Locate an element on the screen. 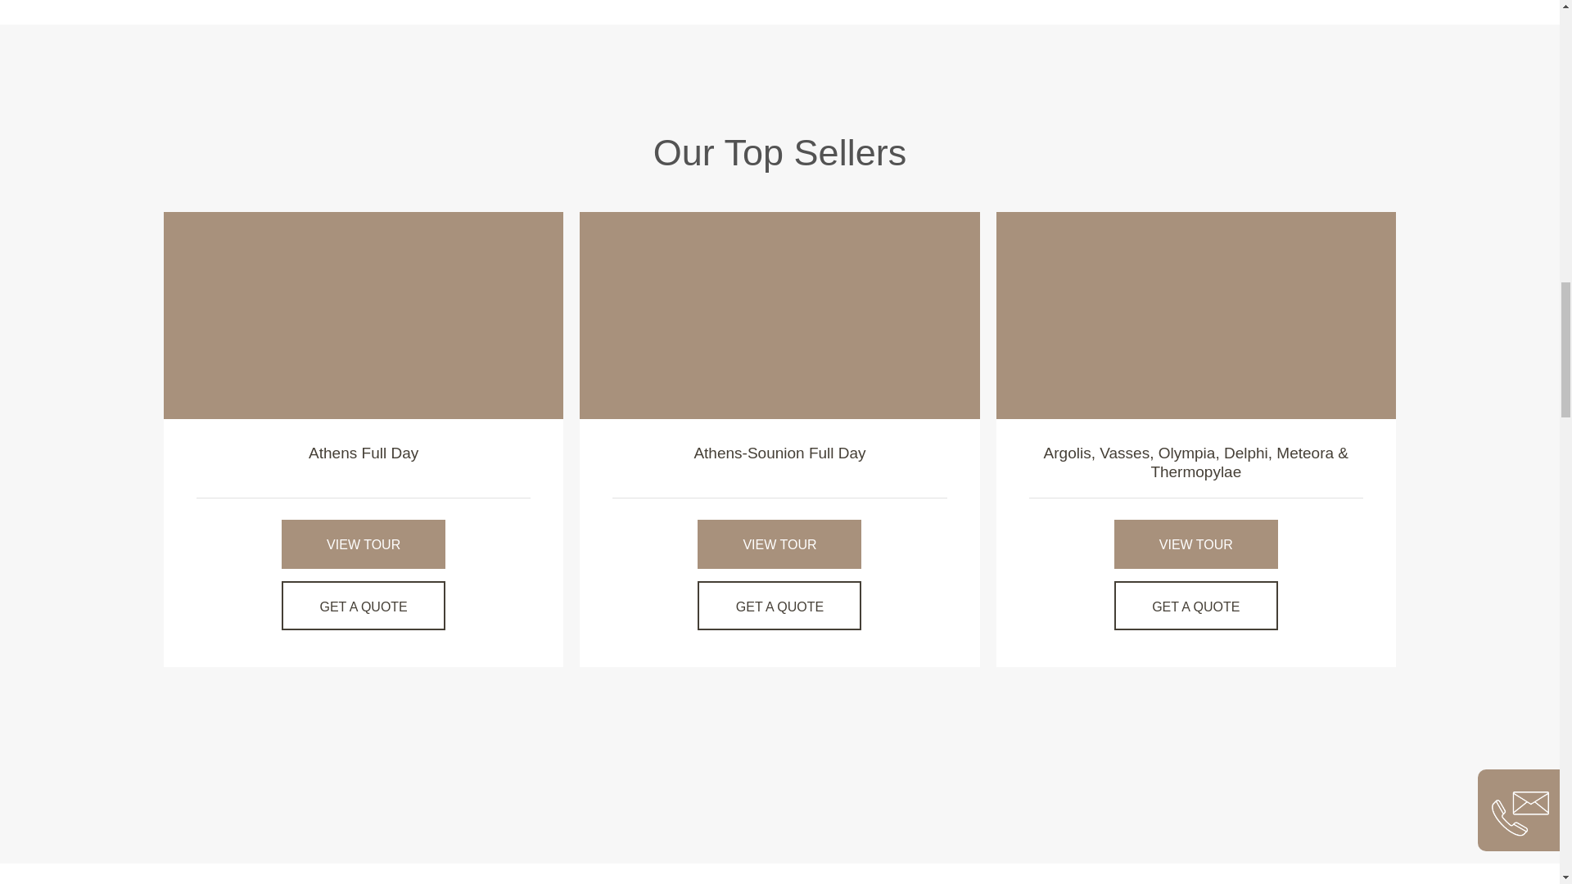 This screenshot has height=884, width=1572. GET A QUOTE is located at coordinates (363, 606).